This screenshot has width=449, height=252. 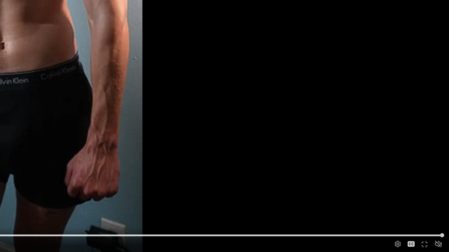 I want to click on Quality Settings, so click(x=397, y=244).